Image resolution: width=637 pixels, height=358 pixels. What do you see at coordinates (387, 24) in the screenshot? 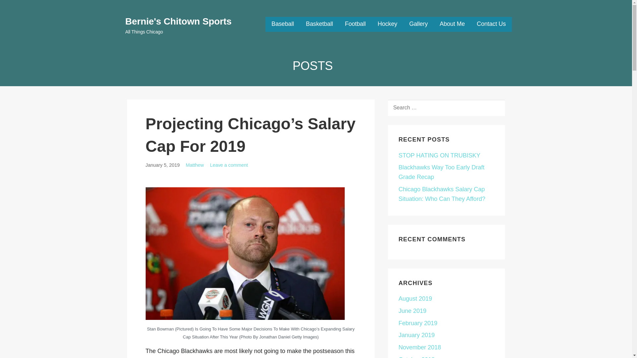
I see `Hockey` at bounding box center [387, 24].